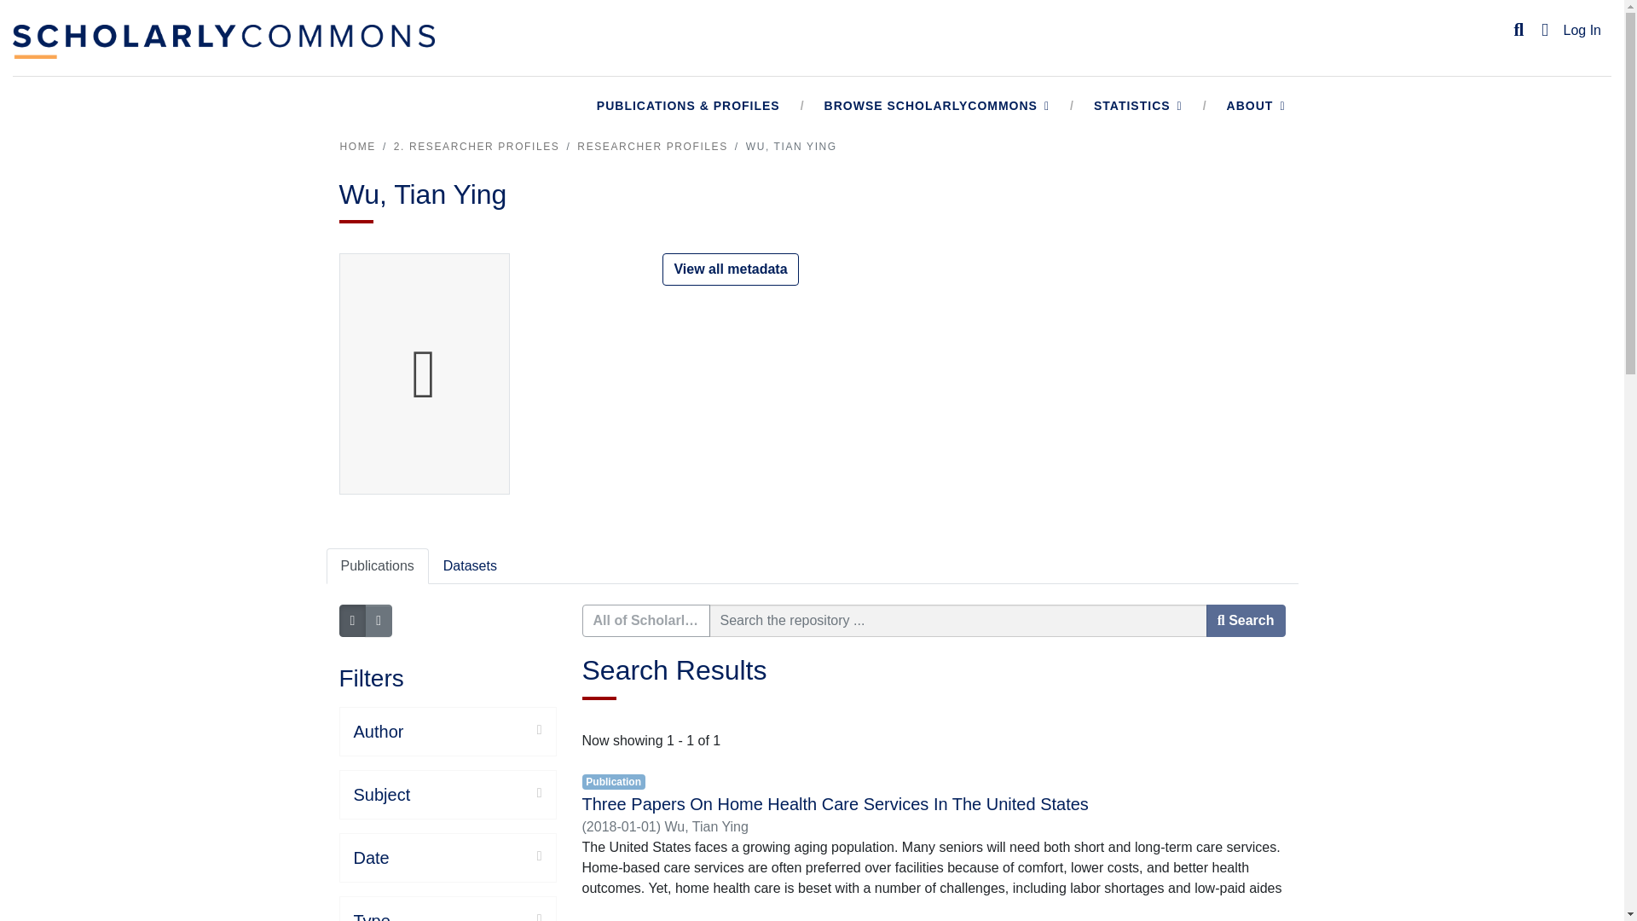 The height and width of the screenshot is (921, 1637). Describe the element at coordinates (447, 858) in the screenshot. I see `Date` at that location.